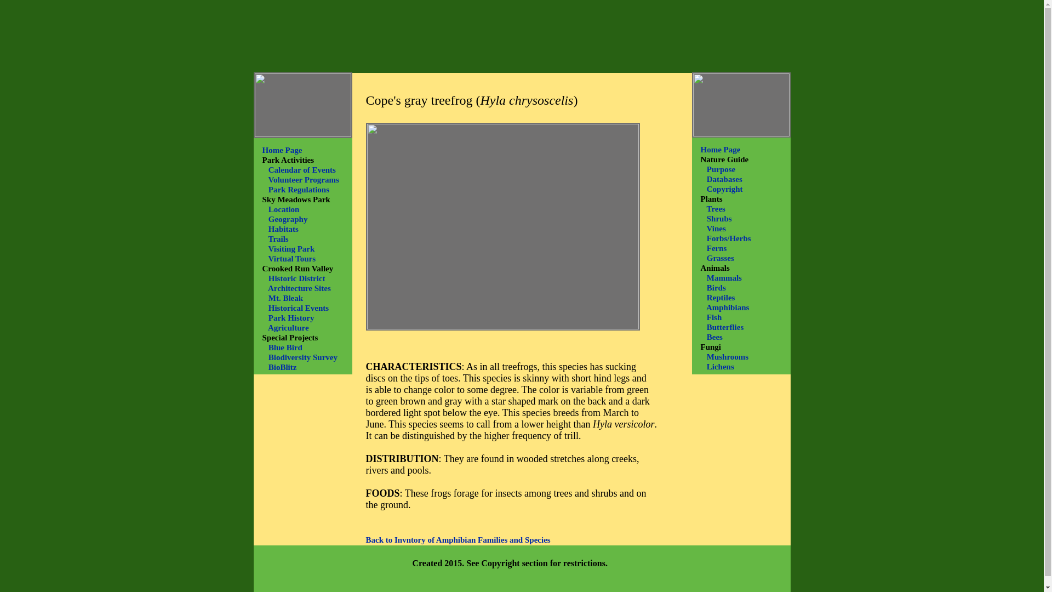 The image size is (1052, 592). Describe the element at coordinates (714, 337) in the screenshot. I see `Bees` at that location.